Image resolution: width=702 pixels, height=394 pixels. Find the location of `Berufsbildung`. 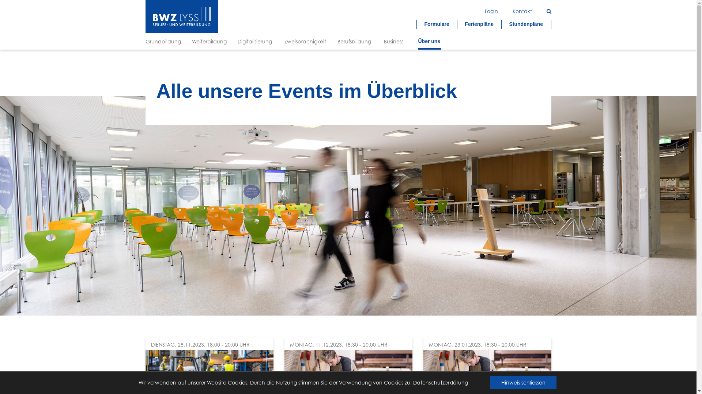

Berufsbildung is located at coordinates (355, 42).